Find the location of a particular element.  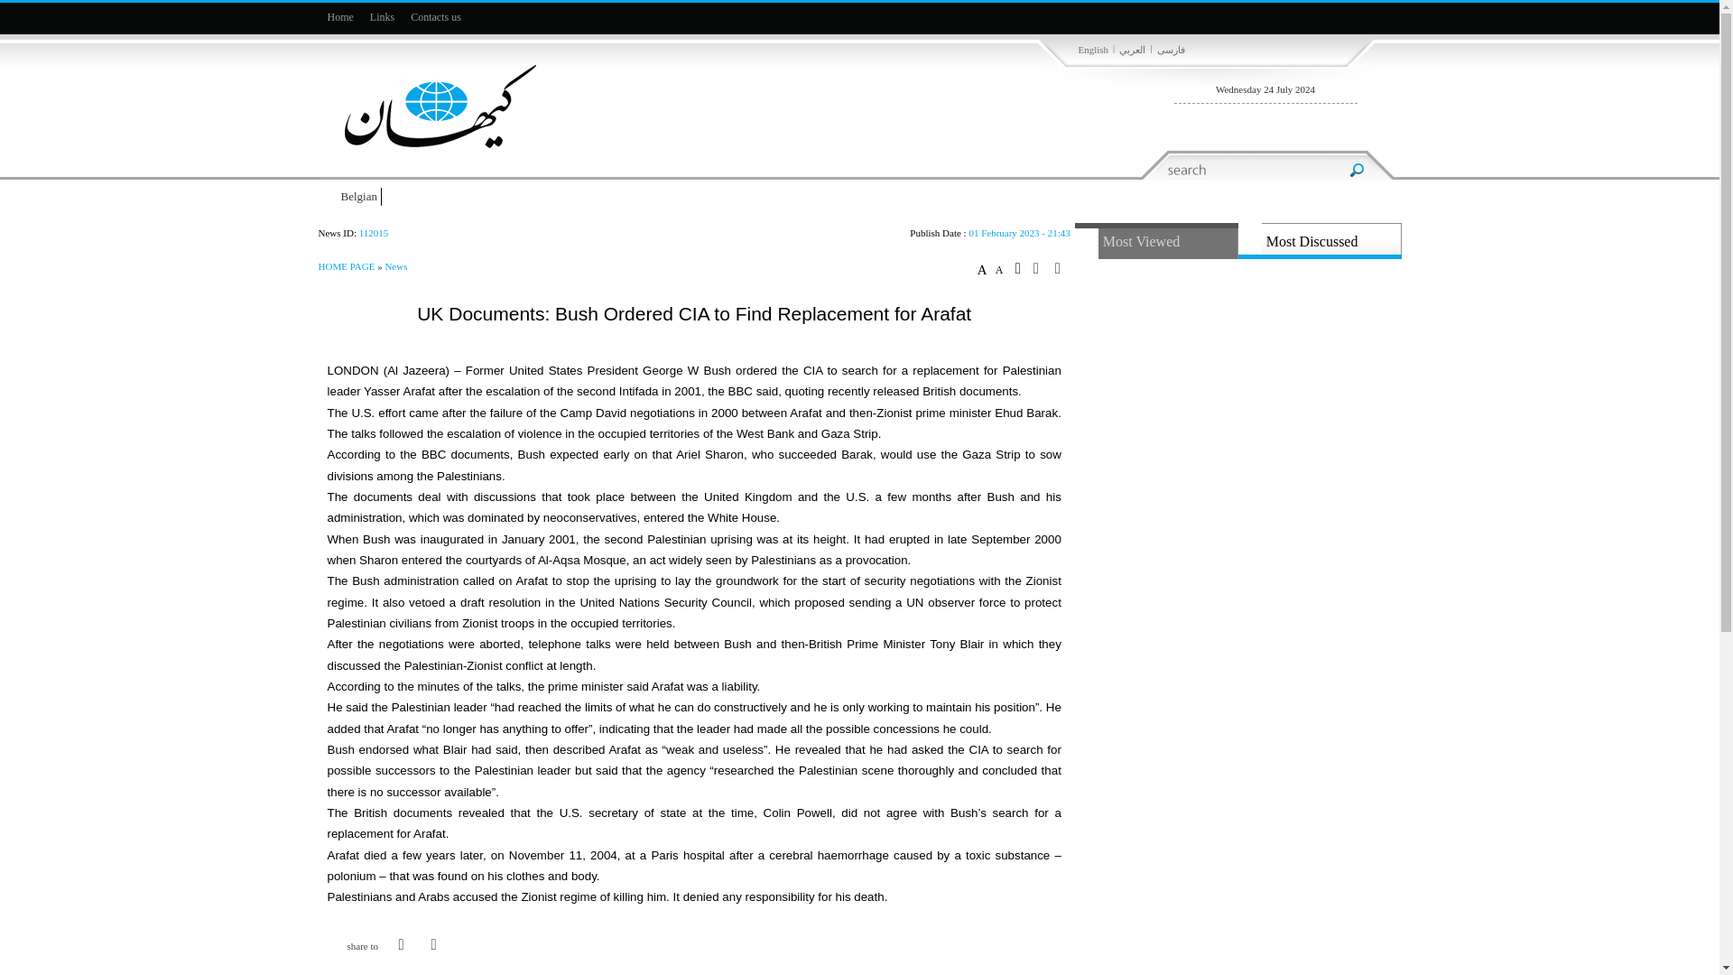

Home is located at coordinates (339, 16).